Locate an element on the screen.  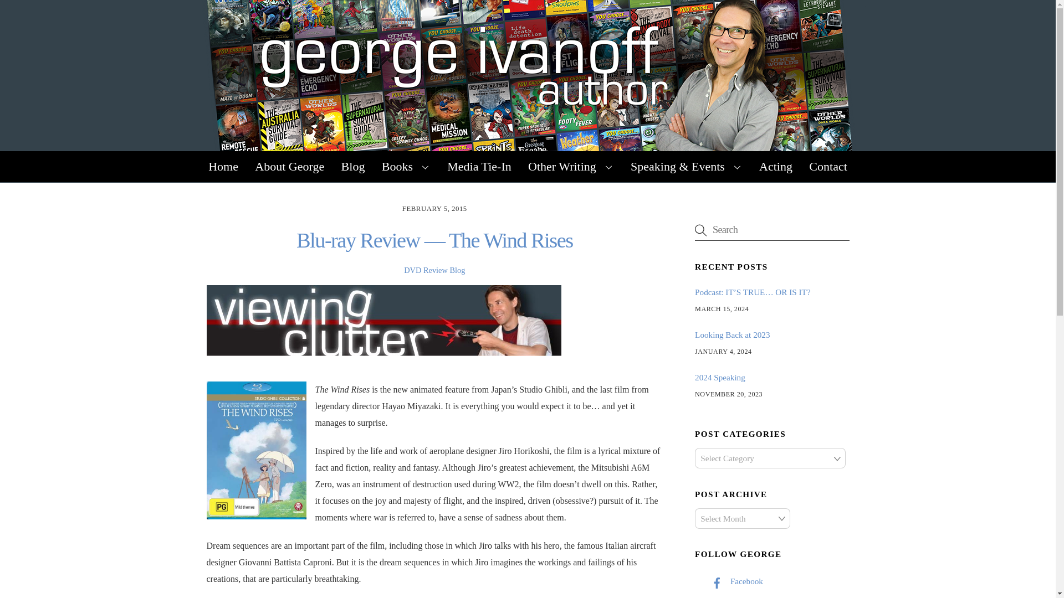
Media Tie-In is located at coordinates (479, 167).